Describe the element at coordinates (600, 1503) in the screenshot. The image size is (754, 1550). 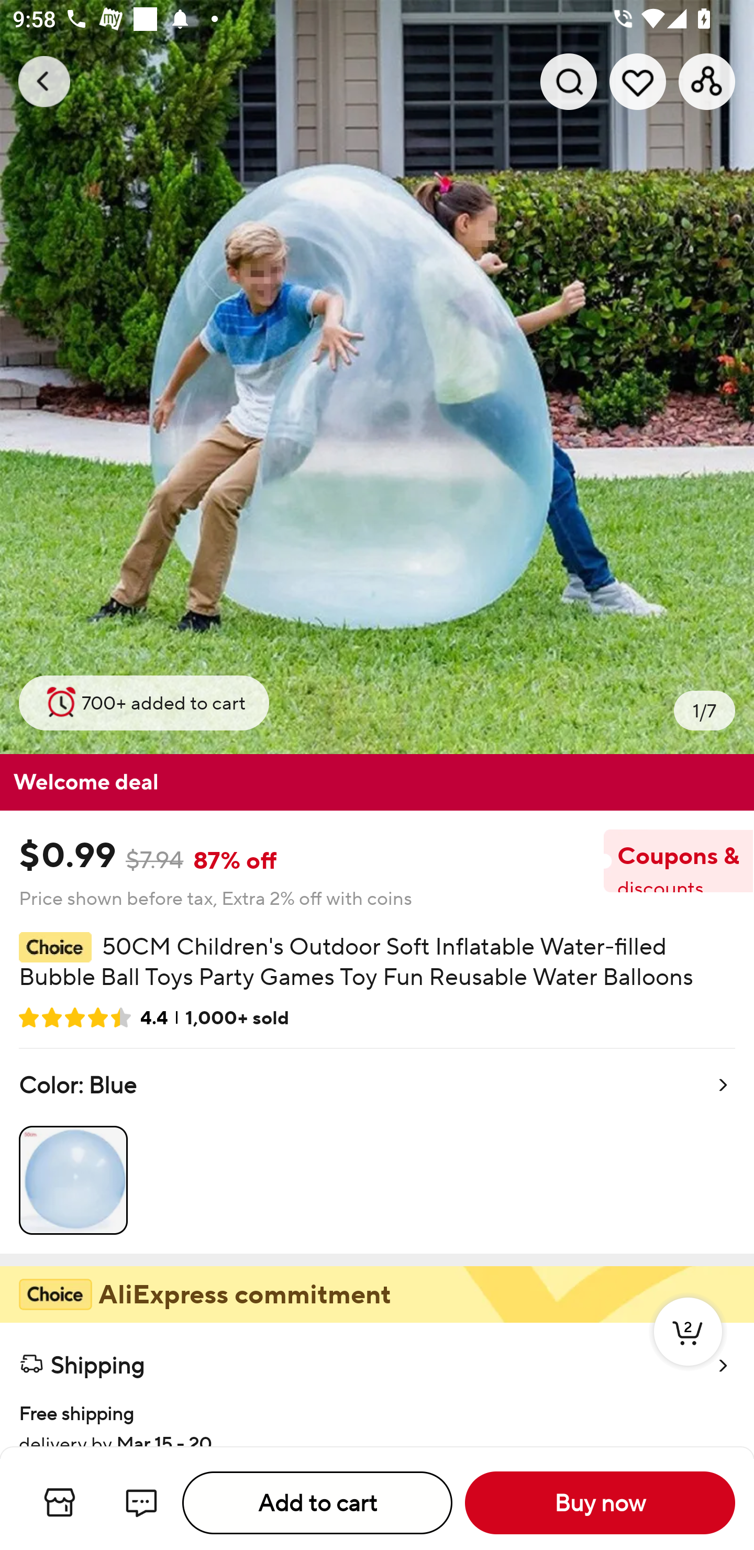
I see `Buy now` at that location.